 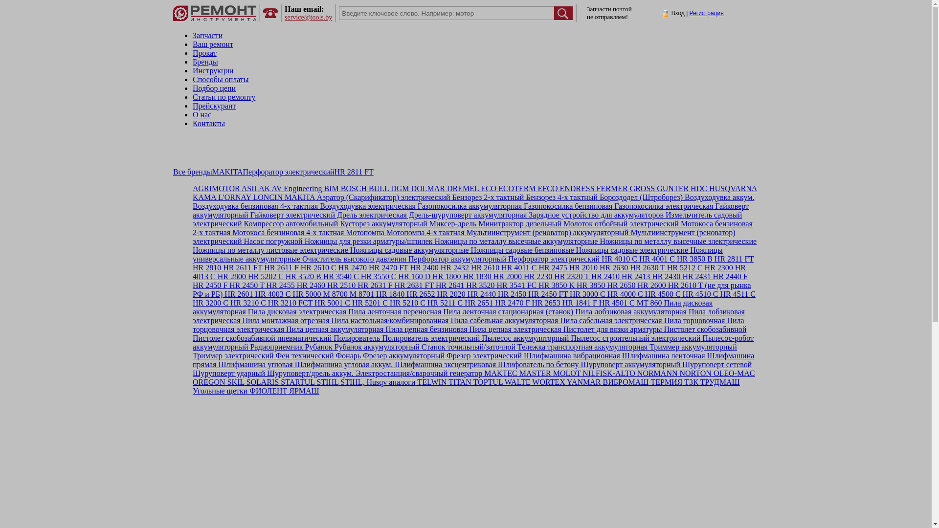 What do you see at coordinates (547, 189) in the screenshot?
I see `EFCO` at bounding box center [547, 189].